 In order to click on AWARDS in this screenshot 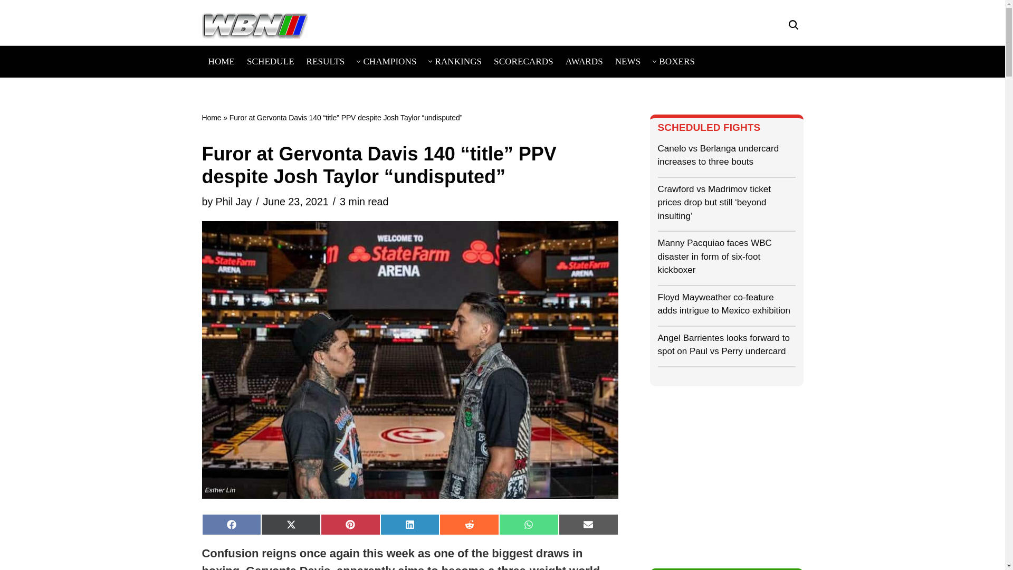, I will do `click(584, 61)`.